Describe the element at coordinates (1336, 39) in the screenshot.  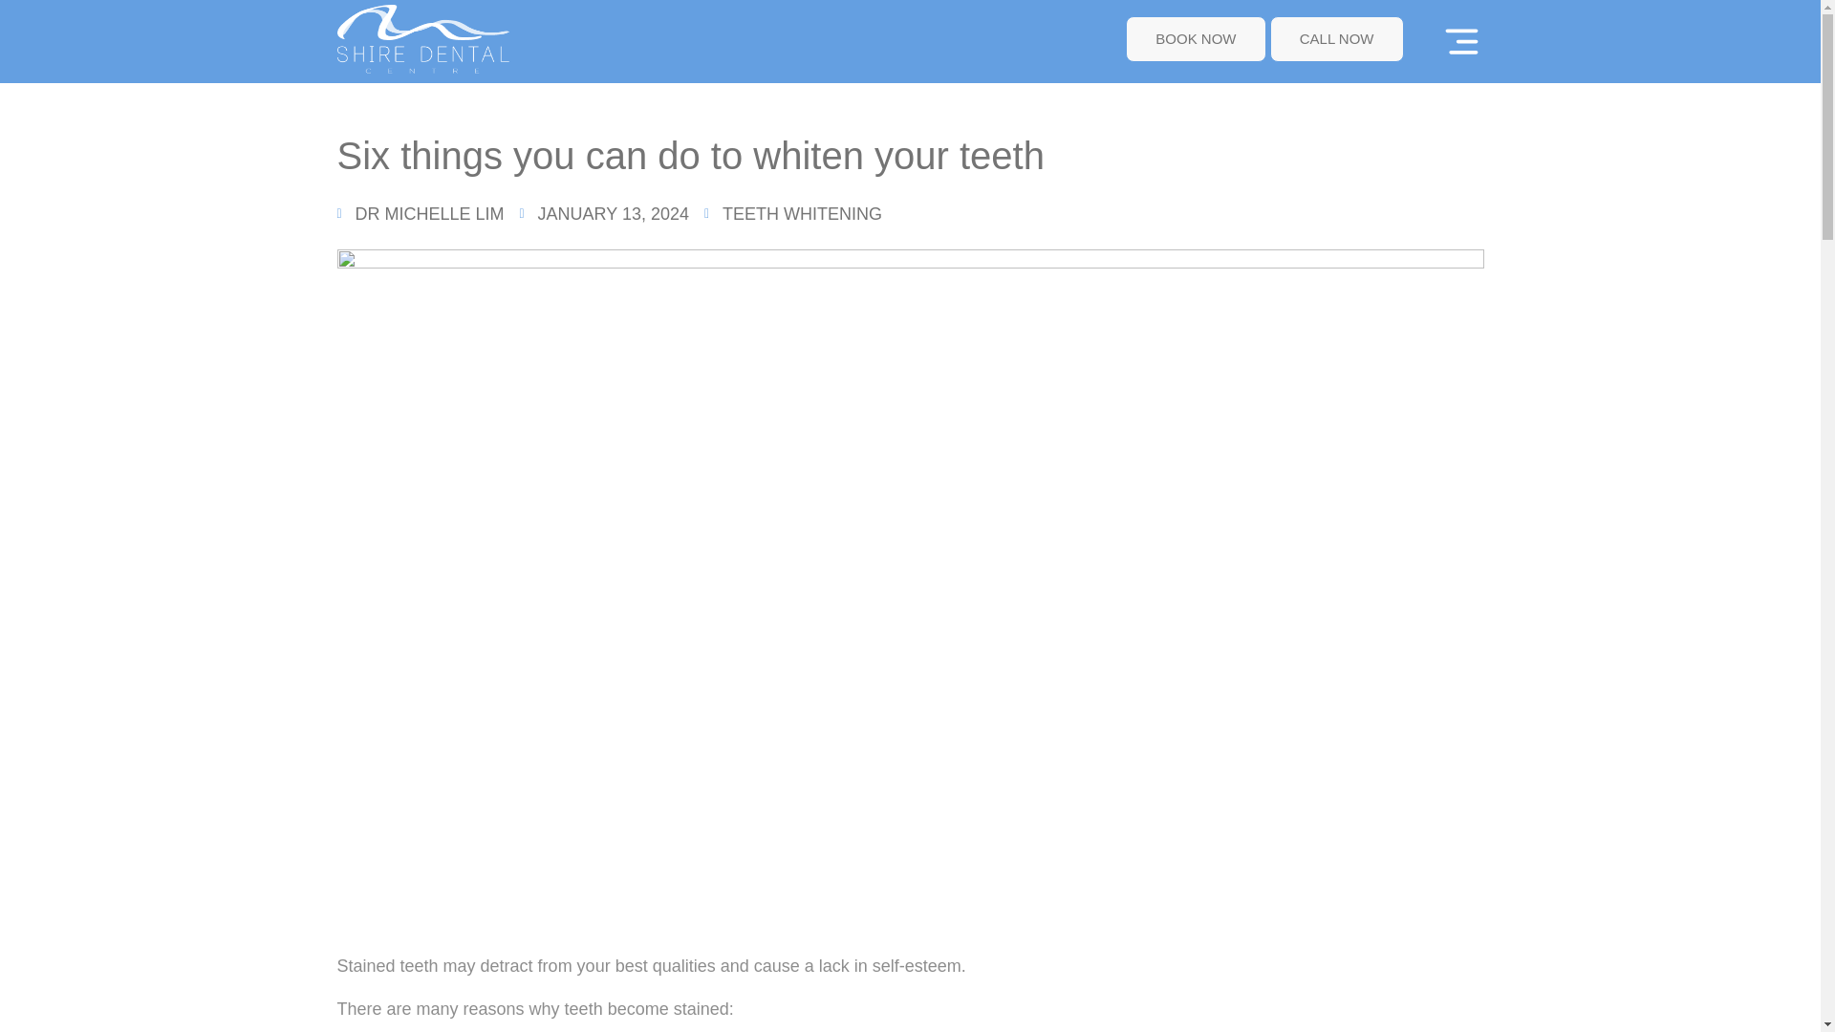
I see `CALL NOW` at that location.